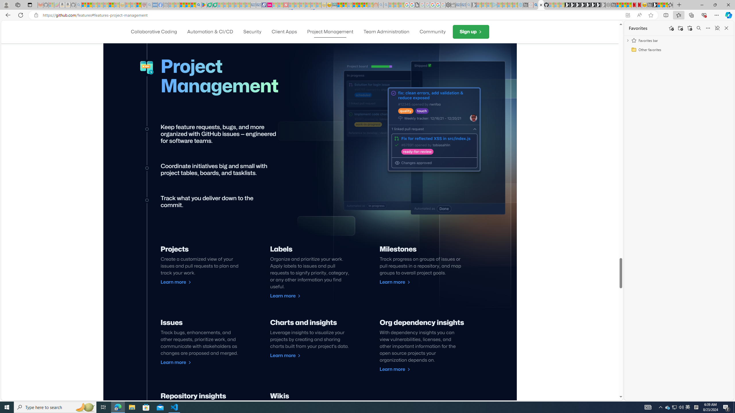 The width and height of the screenshot is (735, 413). Describe the element at coordinates (386, 32) in the screenshot. I see `Team Administration` at that location.